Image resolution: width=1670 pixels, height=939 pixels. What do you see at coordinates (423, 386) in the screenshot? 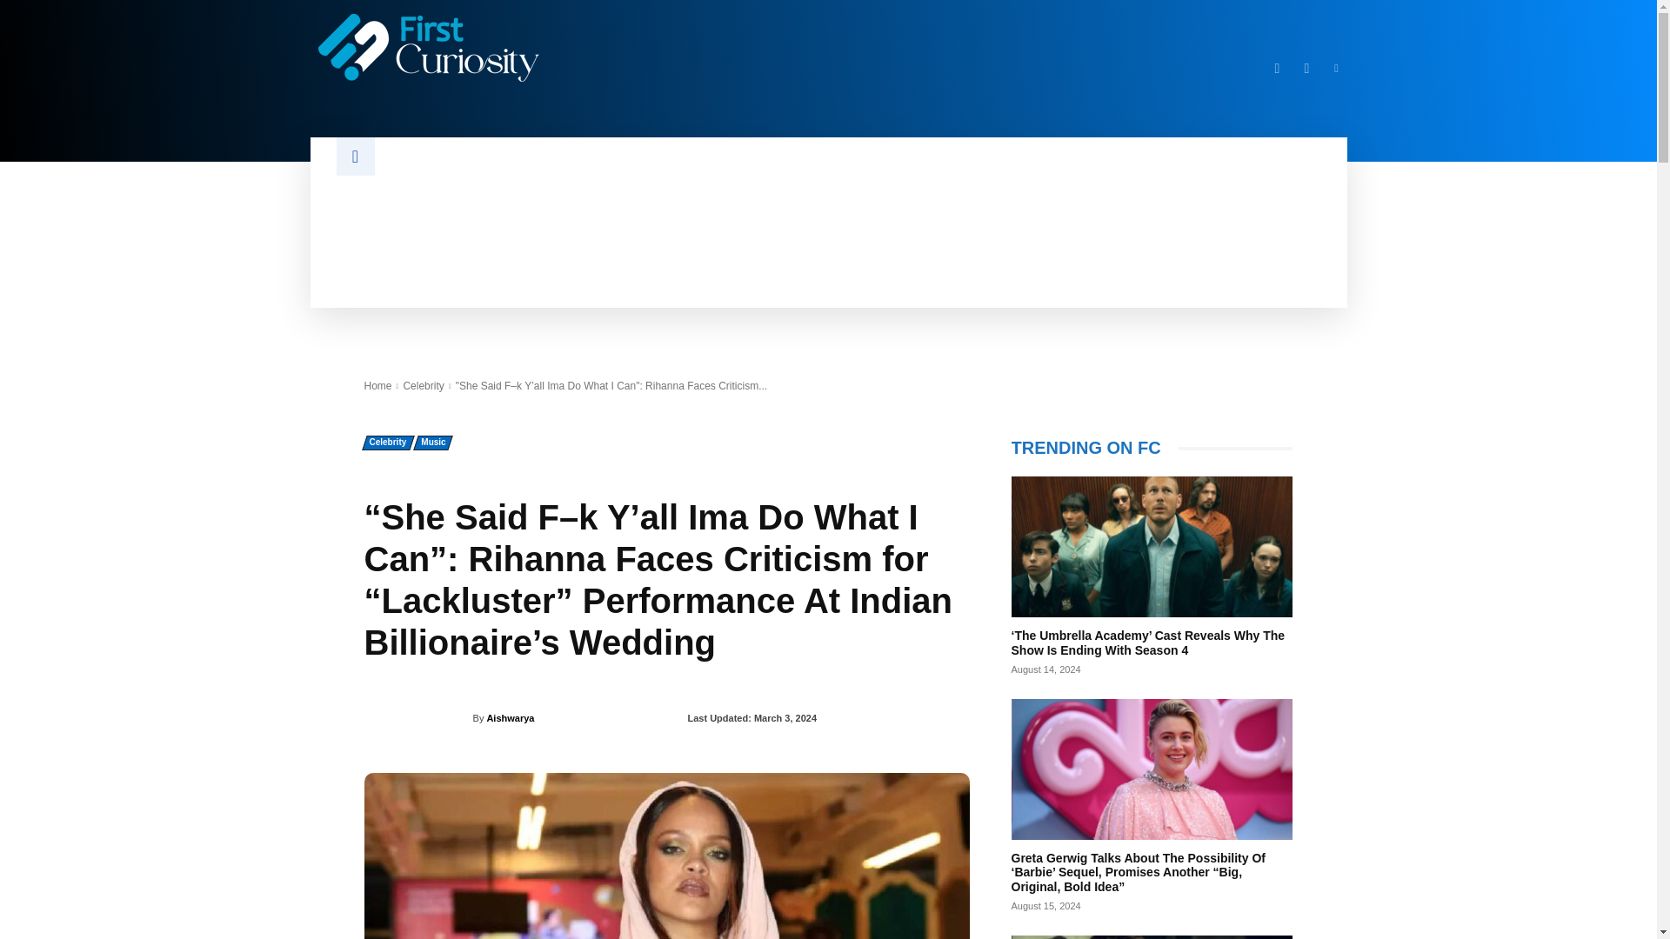
I see `View all posts in Celebrity` at bounding box center [423, 386].